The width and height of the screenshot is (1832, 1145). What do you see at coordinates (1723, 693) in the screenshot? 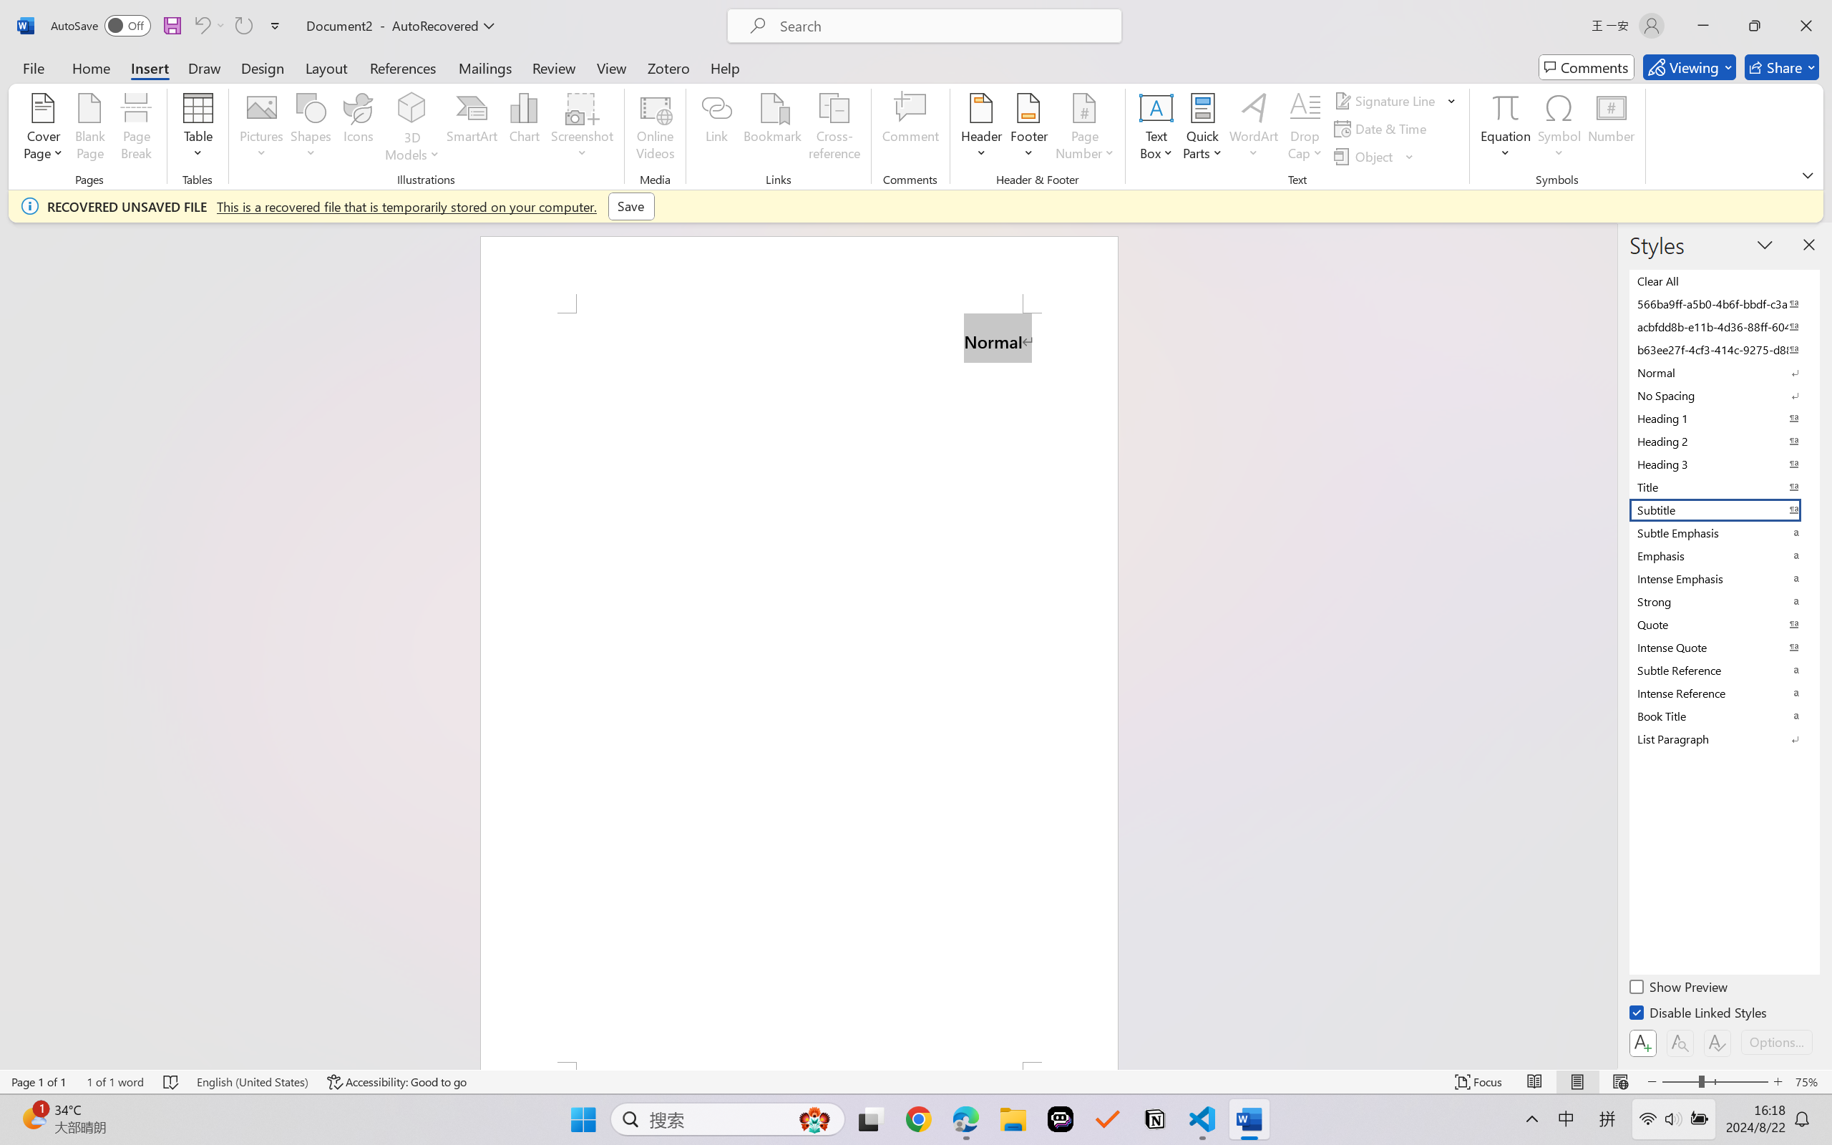
I see `Intense Reference` at bounding box center [1723, 693].